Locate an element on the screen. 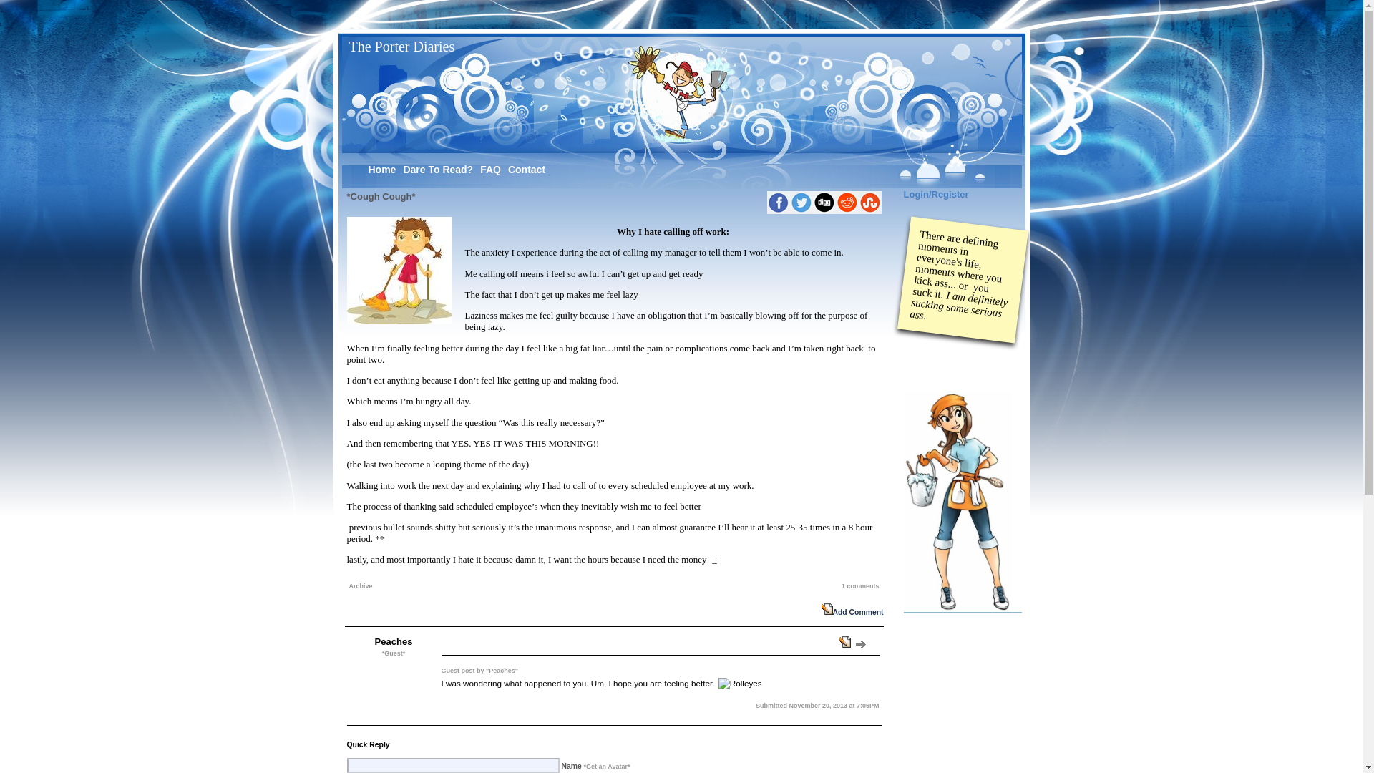 The width and height of the screenshot is (1374, 773). StumbleUpon is located at coordinates (870, 202).